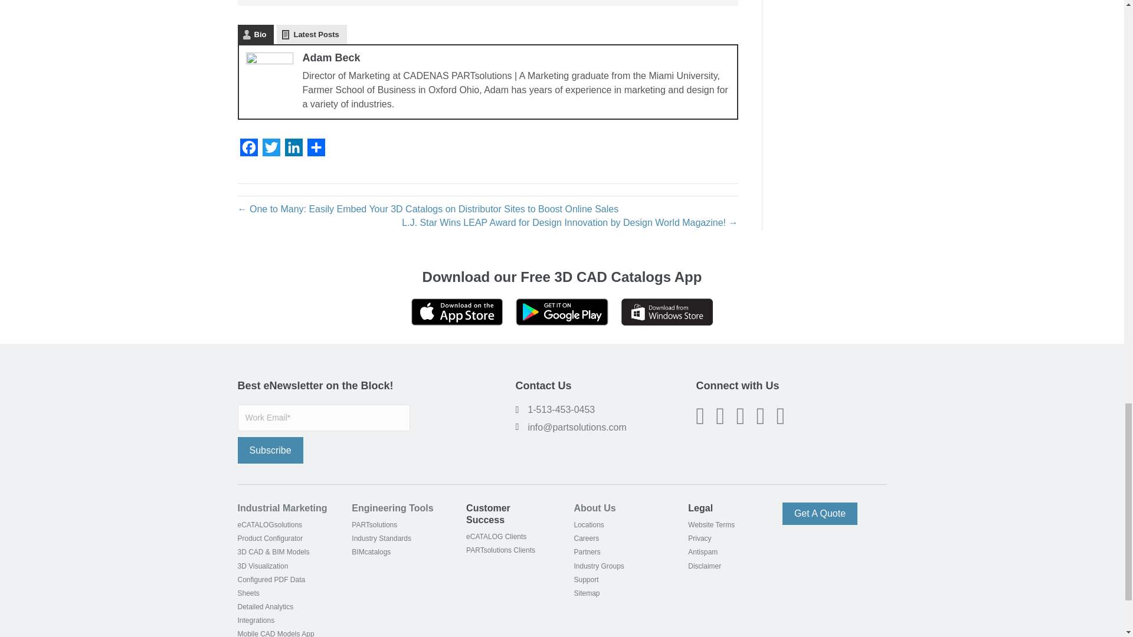  What do you see at coordinates (269, 450) in the screenshot?
I see `Subscribe` at bounding box center [269, 450].